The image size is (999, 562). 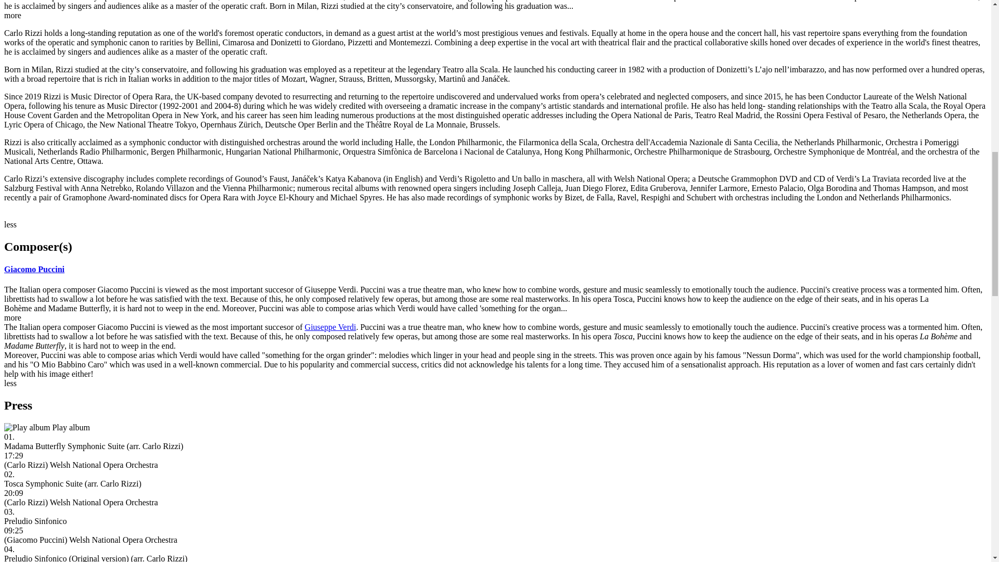 What do you see at coordinates (27, 428) in the screenshot?
I see `Play album` at bounding box center [27, 428].